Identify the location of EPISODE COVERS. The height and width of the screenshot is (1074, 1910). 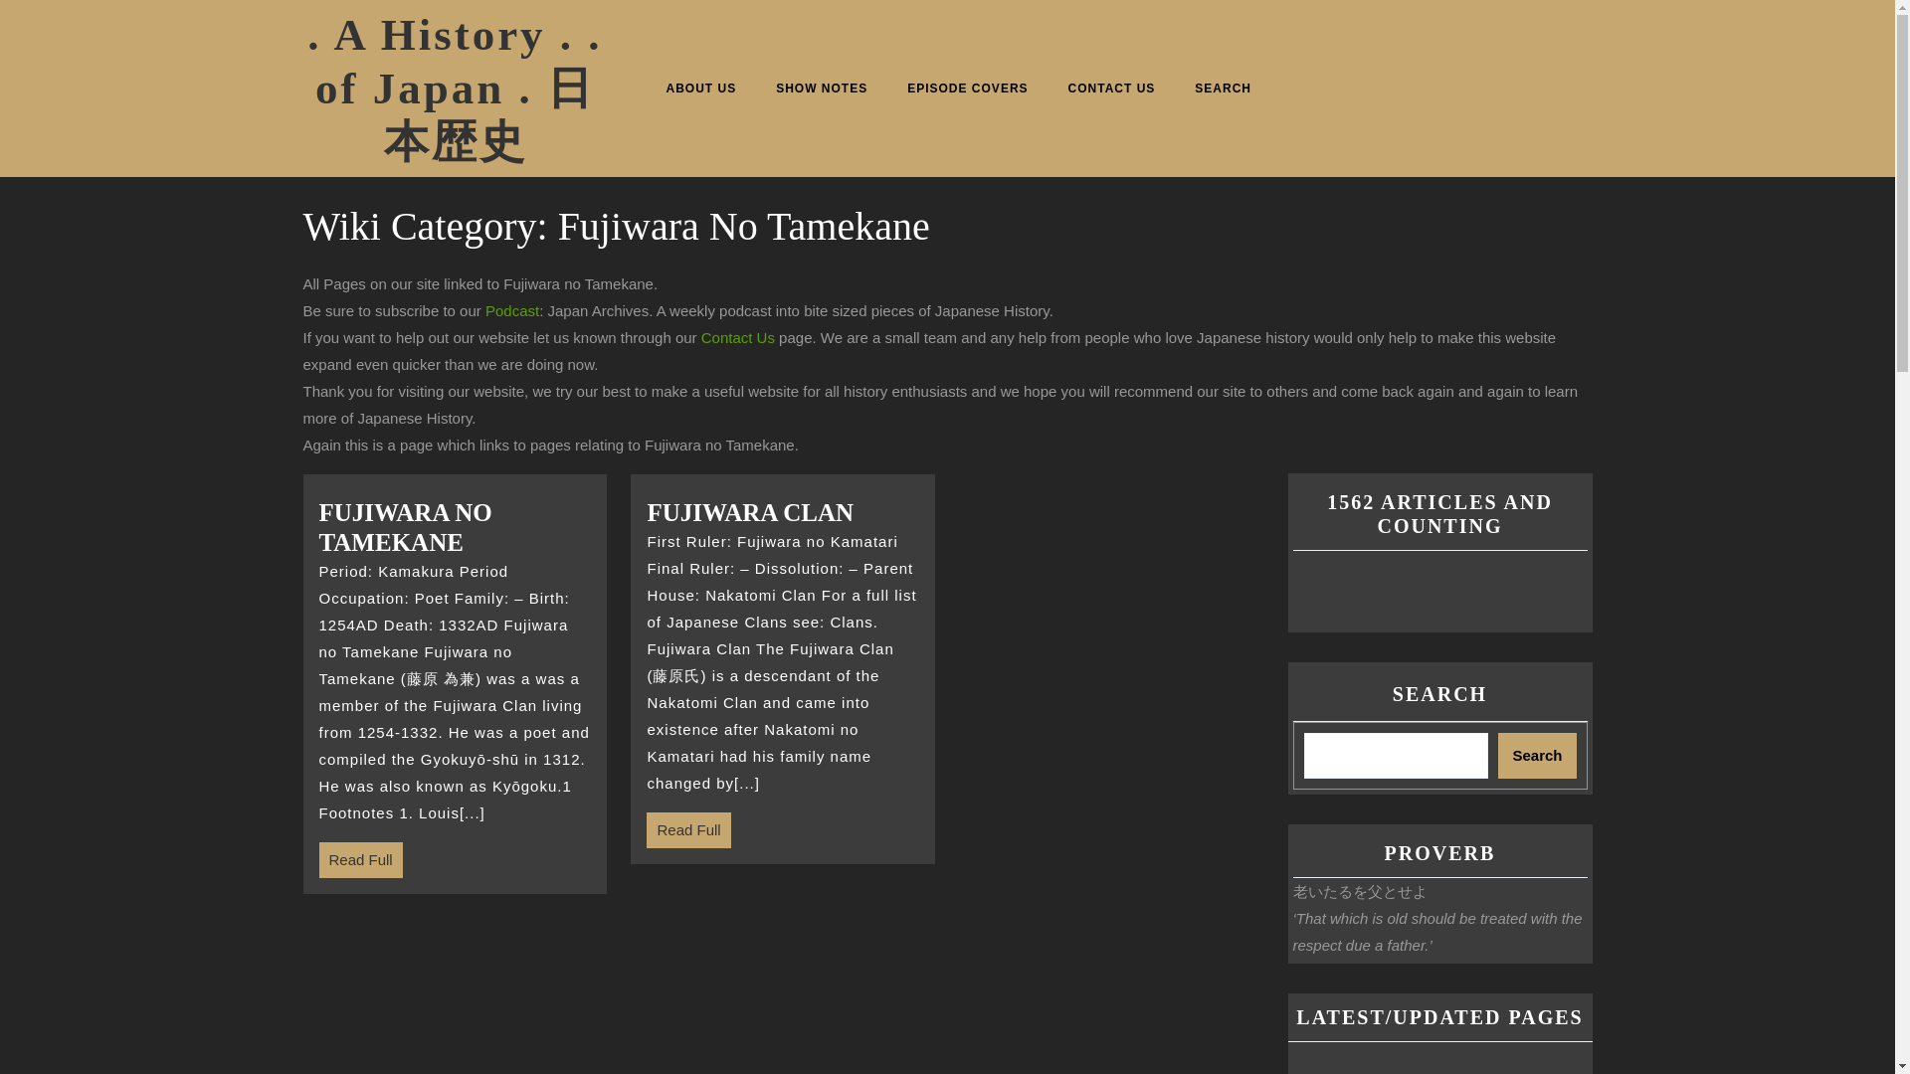
(967, 88).